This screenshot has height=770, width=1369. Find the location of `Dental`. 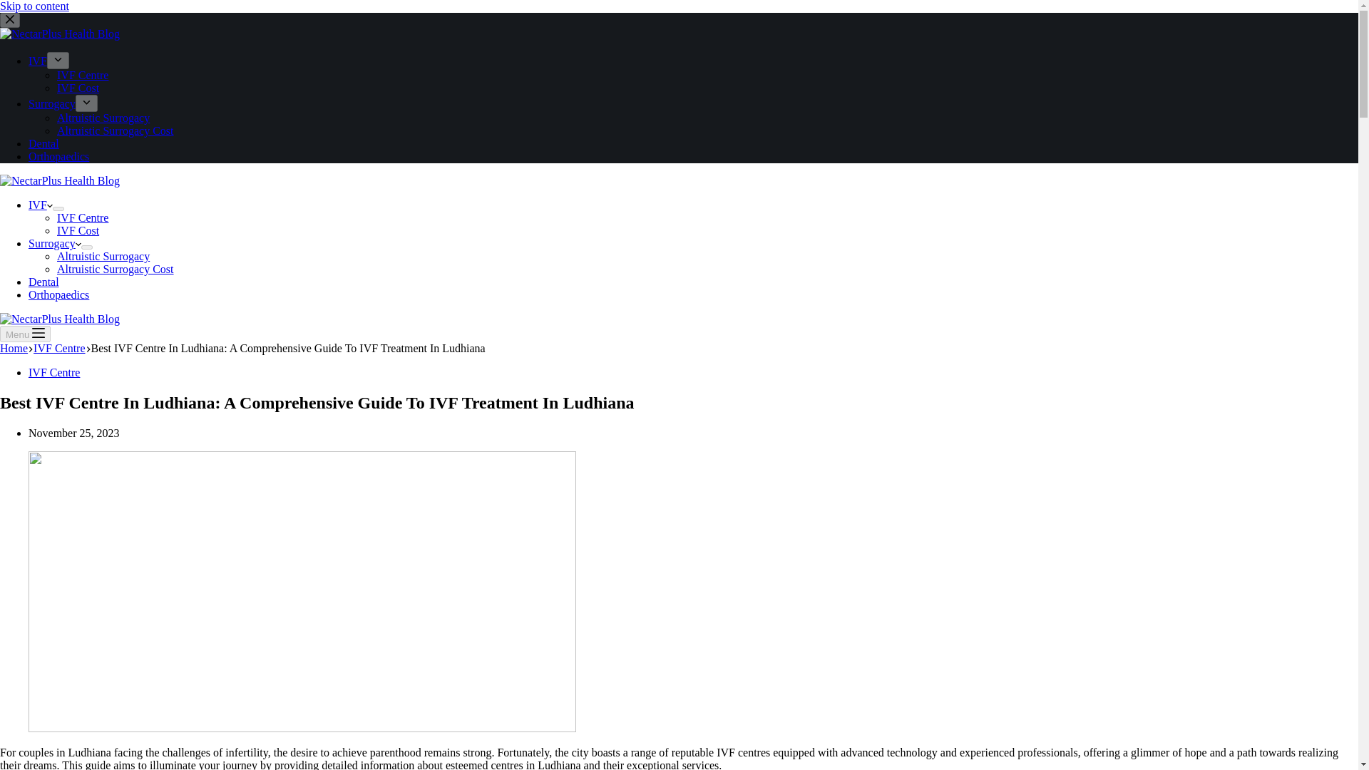

Dental is located at coordinates (43, 281).